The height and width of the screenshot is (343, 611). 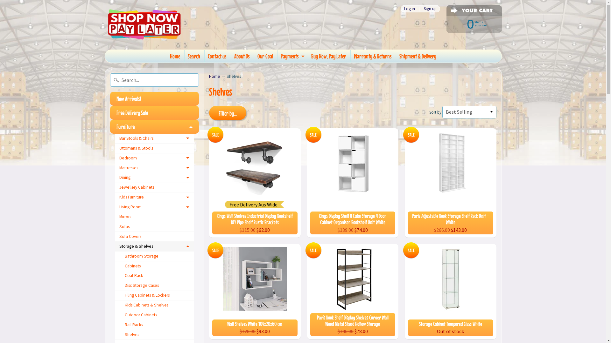 What do you see at coordinates (155, 276) in the screenshot?
I see `Coat Rack` at bounding box center [155, 276].